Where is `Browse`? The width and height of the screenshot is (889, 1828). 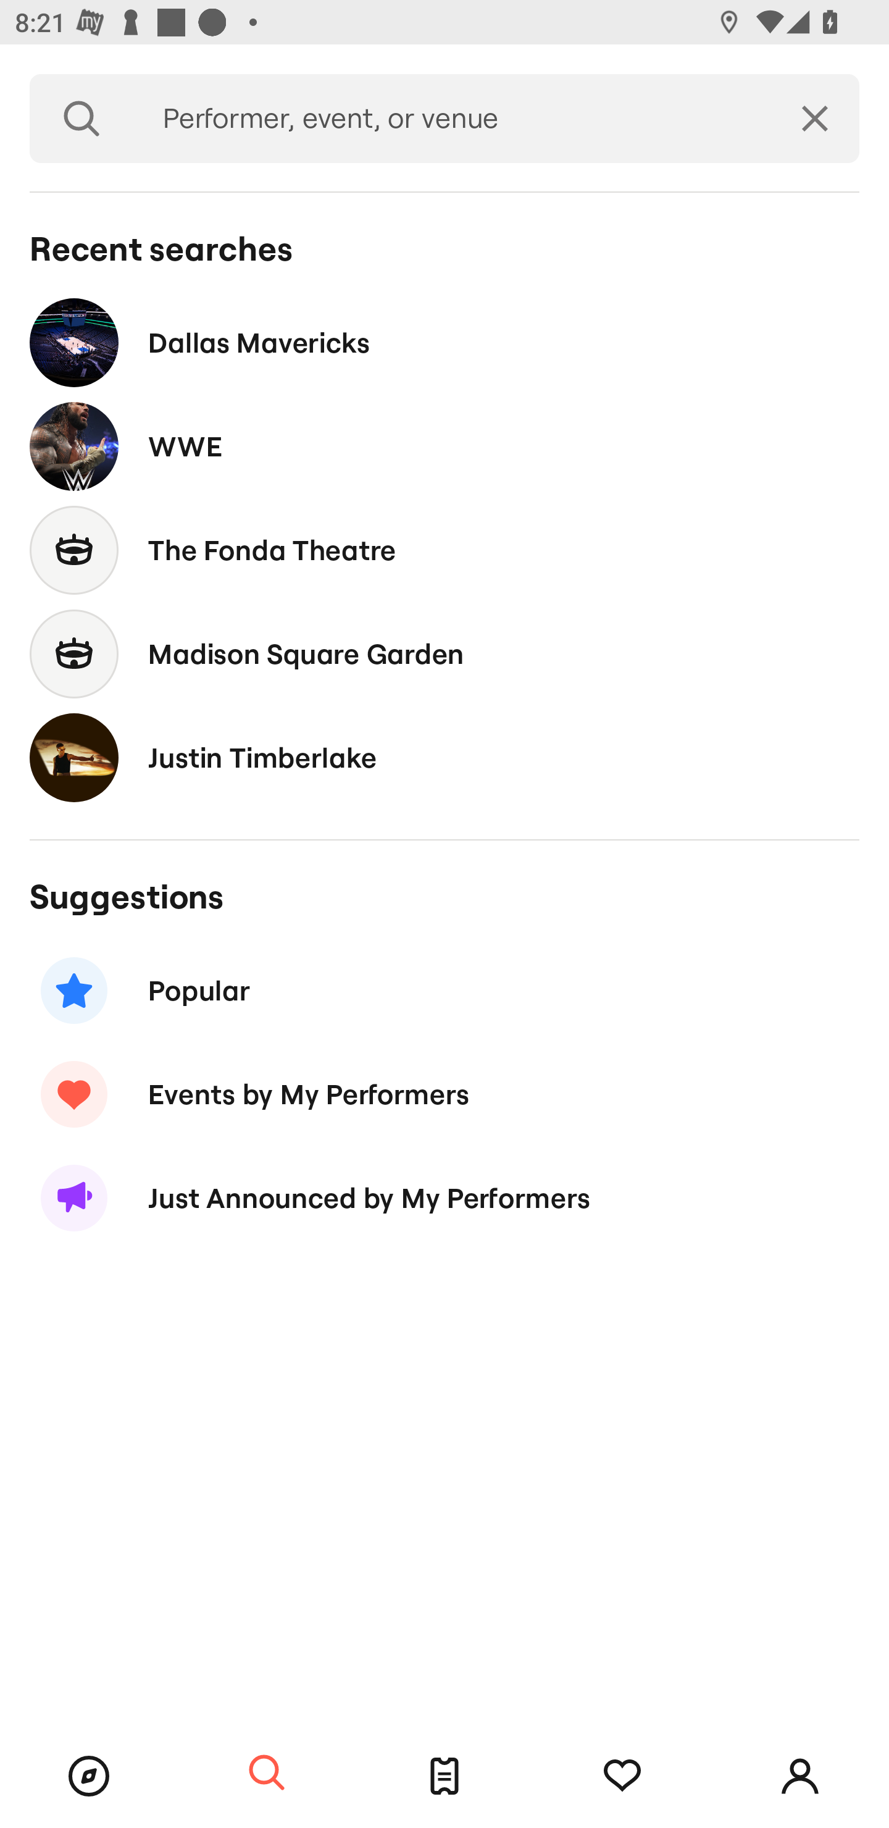 Browse is located at coordinates (89, 1776).